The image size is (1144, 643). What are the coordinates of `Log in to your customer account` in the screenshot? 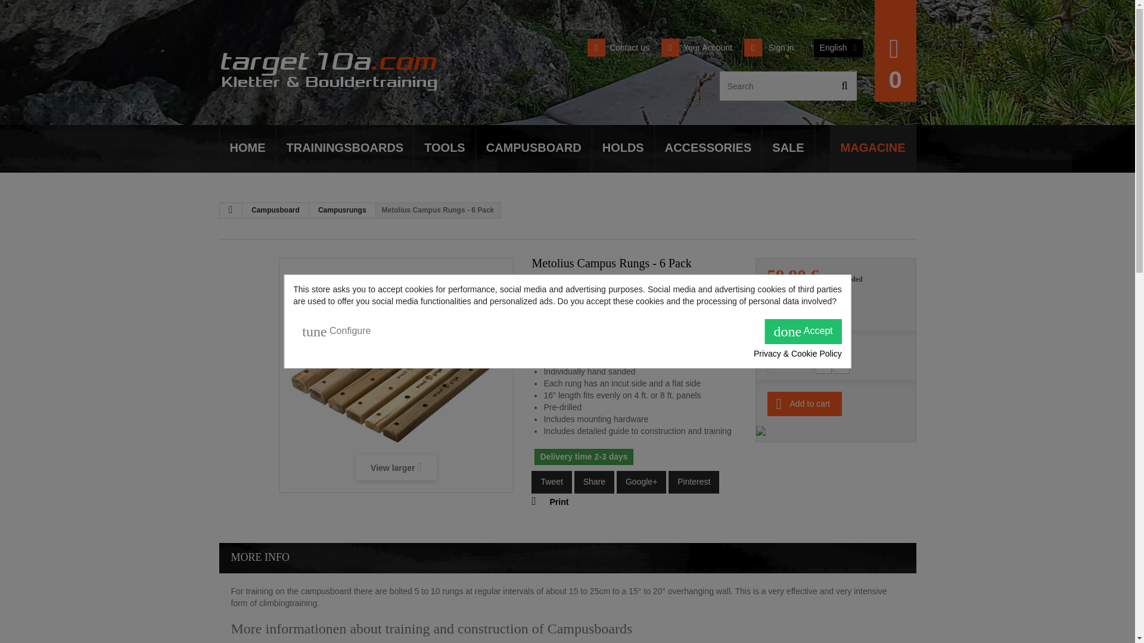 It's located at (769, 48).